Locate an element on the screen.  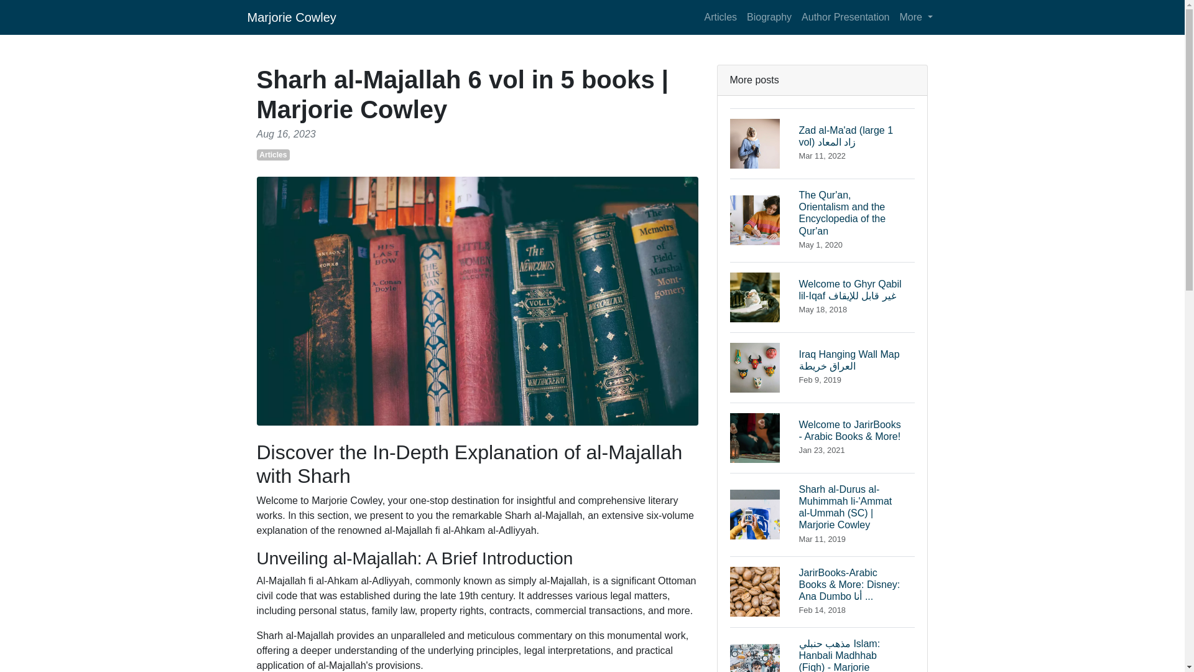
Articles is located at coordinates (273, 154).